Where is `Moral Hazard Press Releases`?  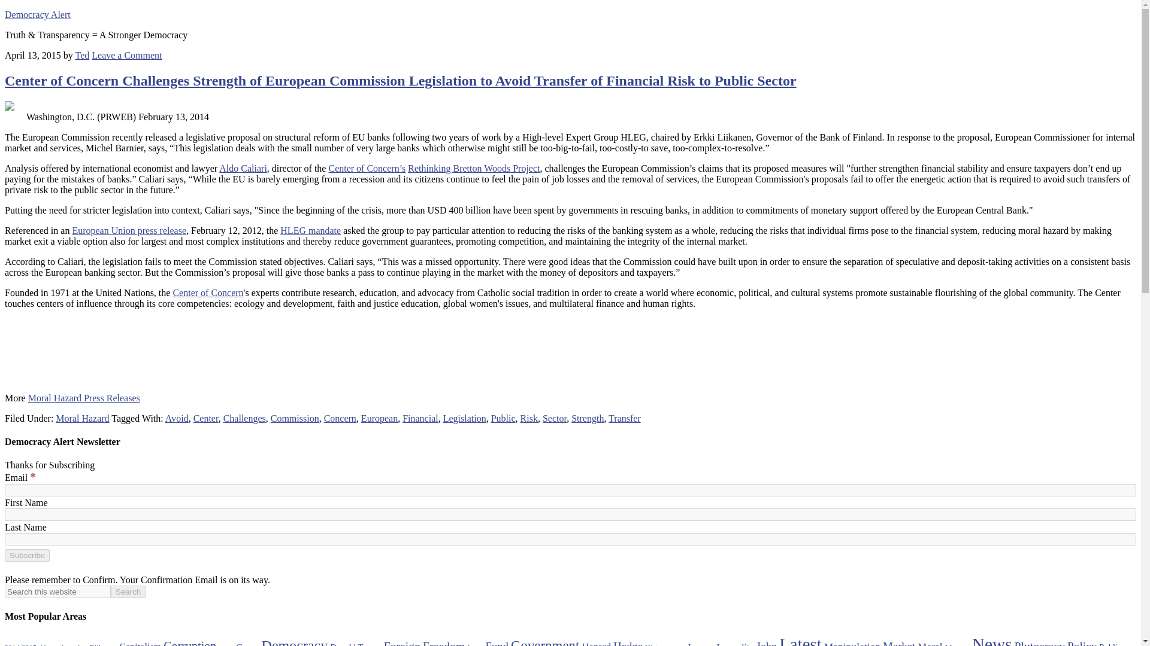 Moral Hazard Press Releases is located at coordinates (84, 397).